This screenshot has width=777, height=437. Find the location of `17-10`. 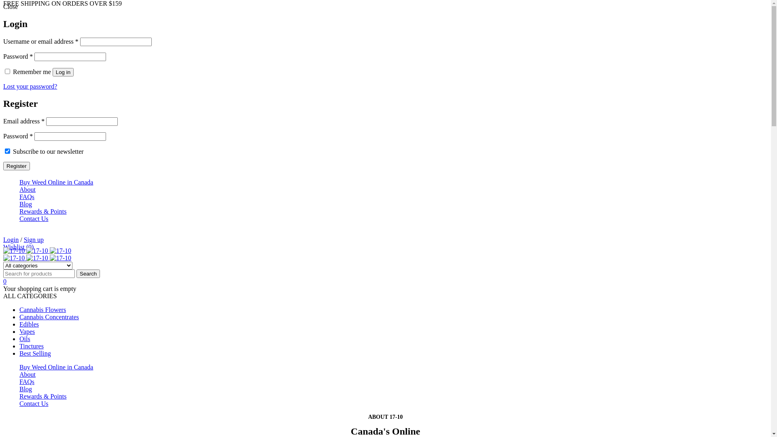

17-10 is located at coordinates (14, 251).